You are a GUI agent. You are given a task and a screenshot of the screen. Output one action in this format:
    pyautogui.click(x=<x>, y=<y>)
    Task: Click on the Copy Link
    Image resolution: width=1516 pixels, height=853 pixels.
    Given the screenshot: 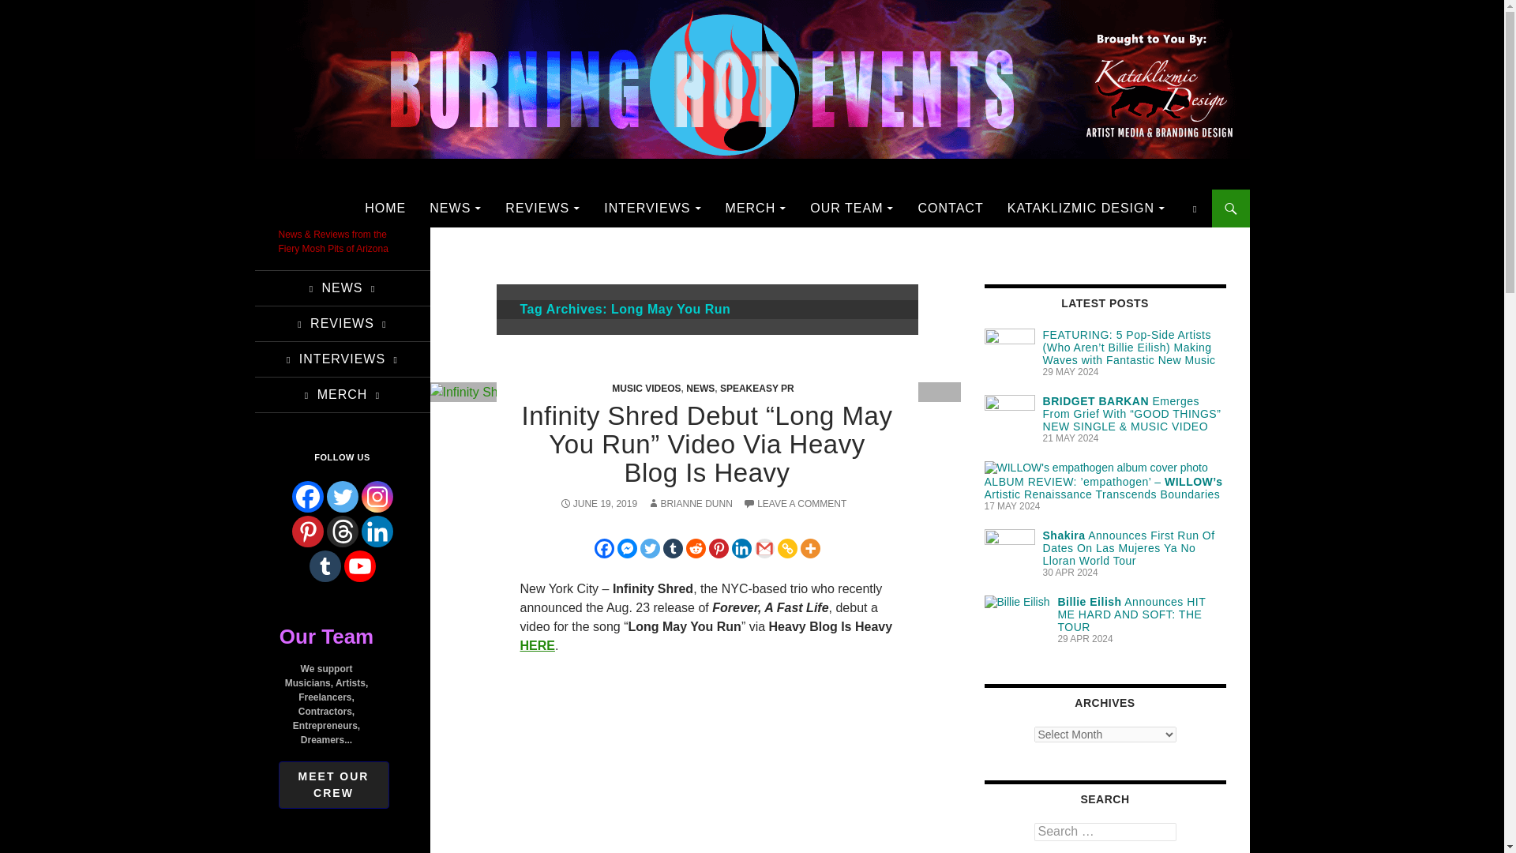 What is the action you would take?
    pyautogui.click(x=786, y=548)
    